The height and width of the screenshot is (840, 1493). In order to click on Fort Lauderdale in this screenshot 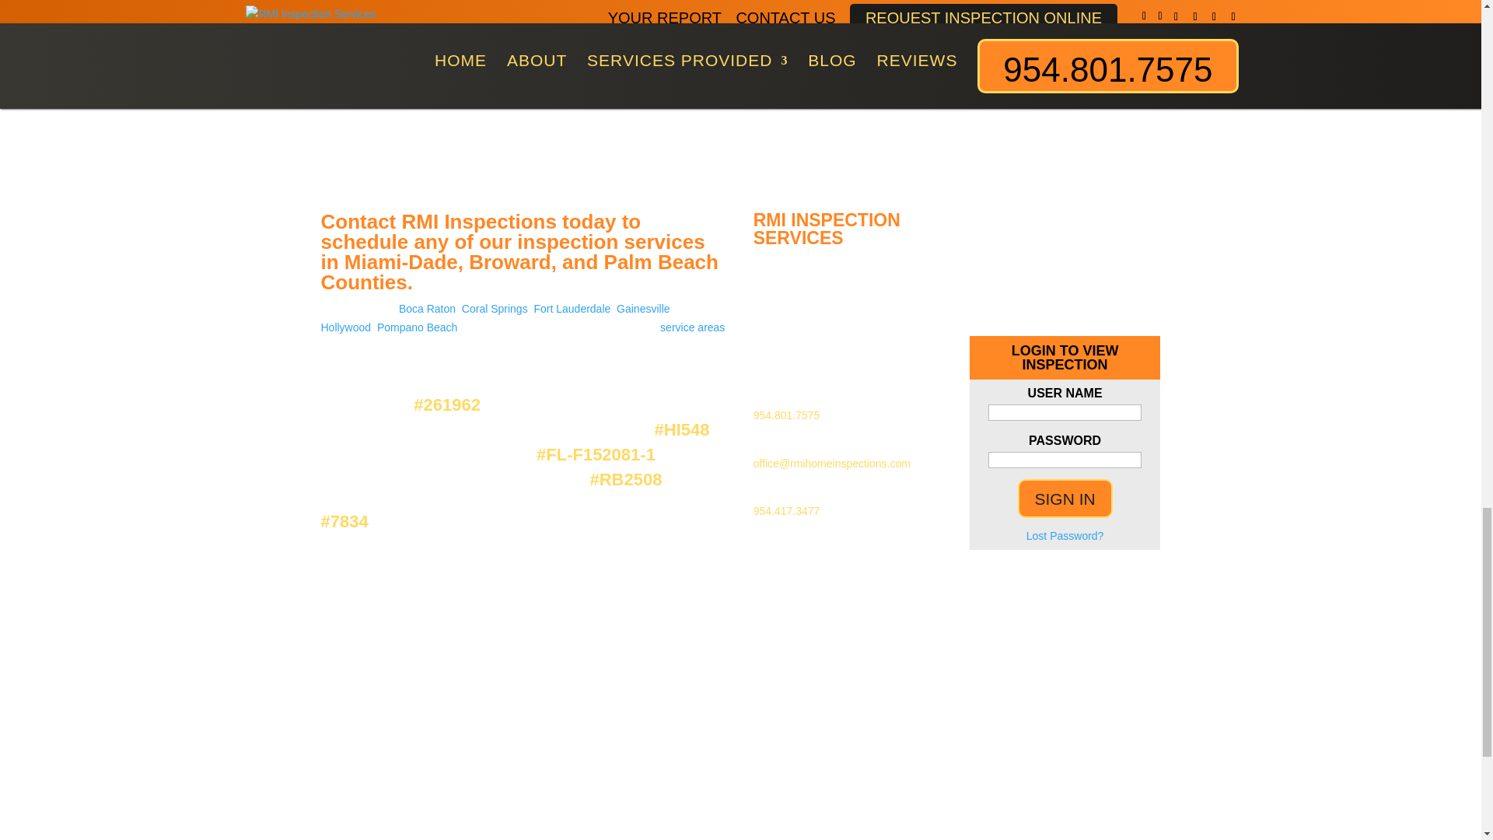, I will do `click(572, 308)`.